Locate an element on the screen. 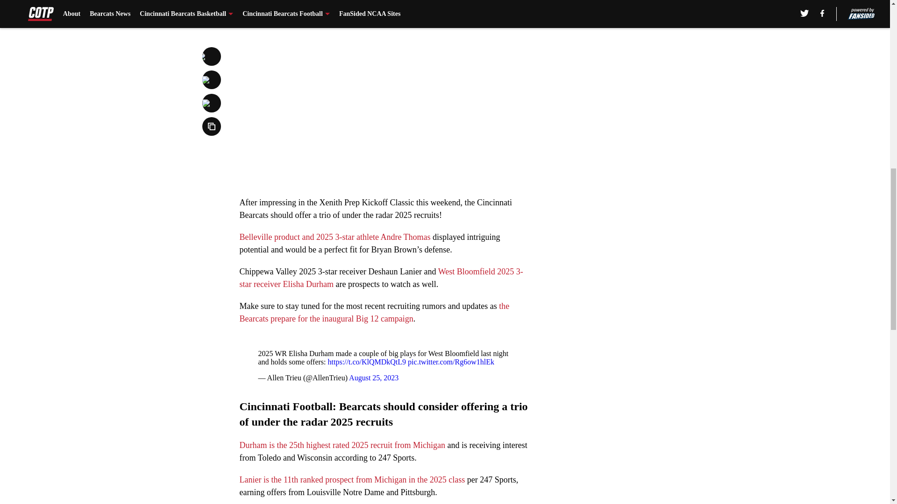 This screenshot has height=504, width=897. Belleville product and 2025 3-star athlete Andre Thomas is located at coordinates (335, 237).